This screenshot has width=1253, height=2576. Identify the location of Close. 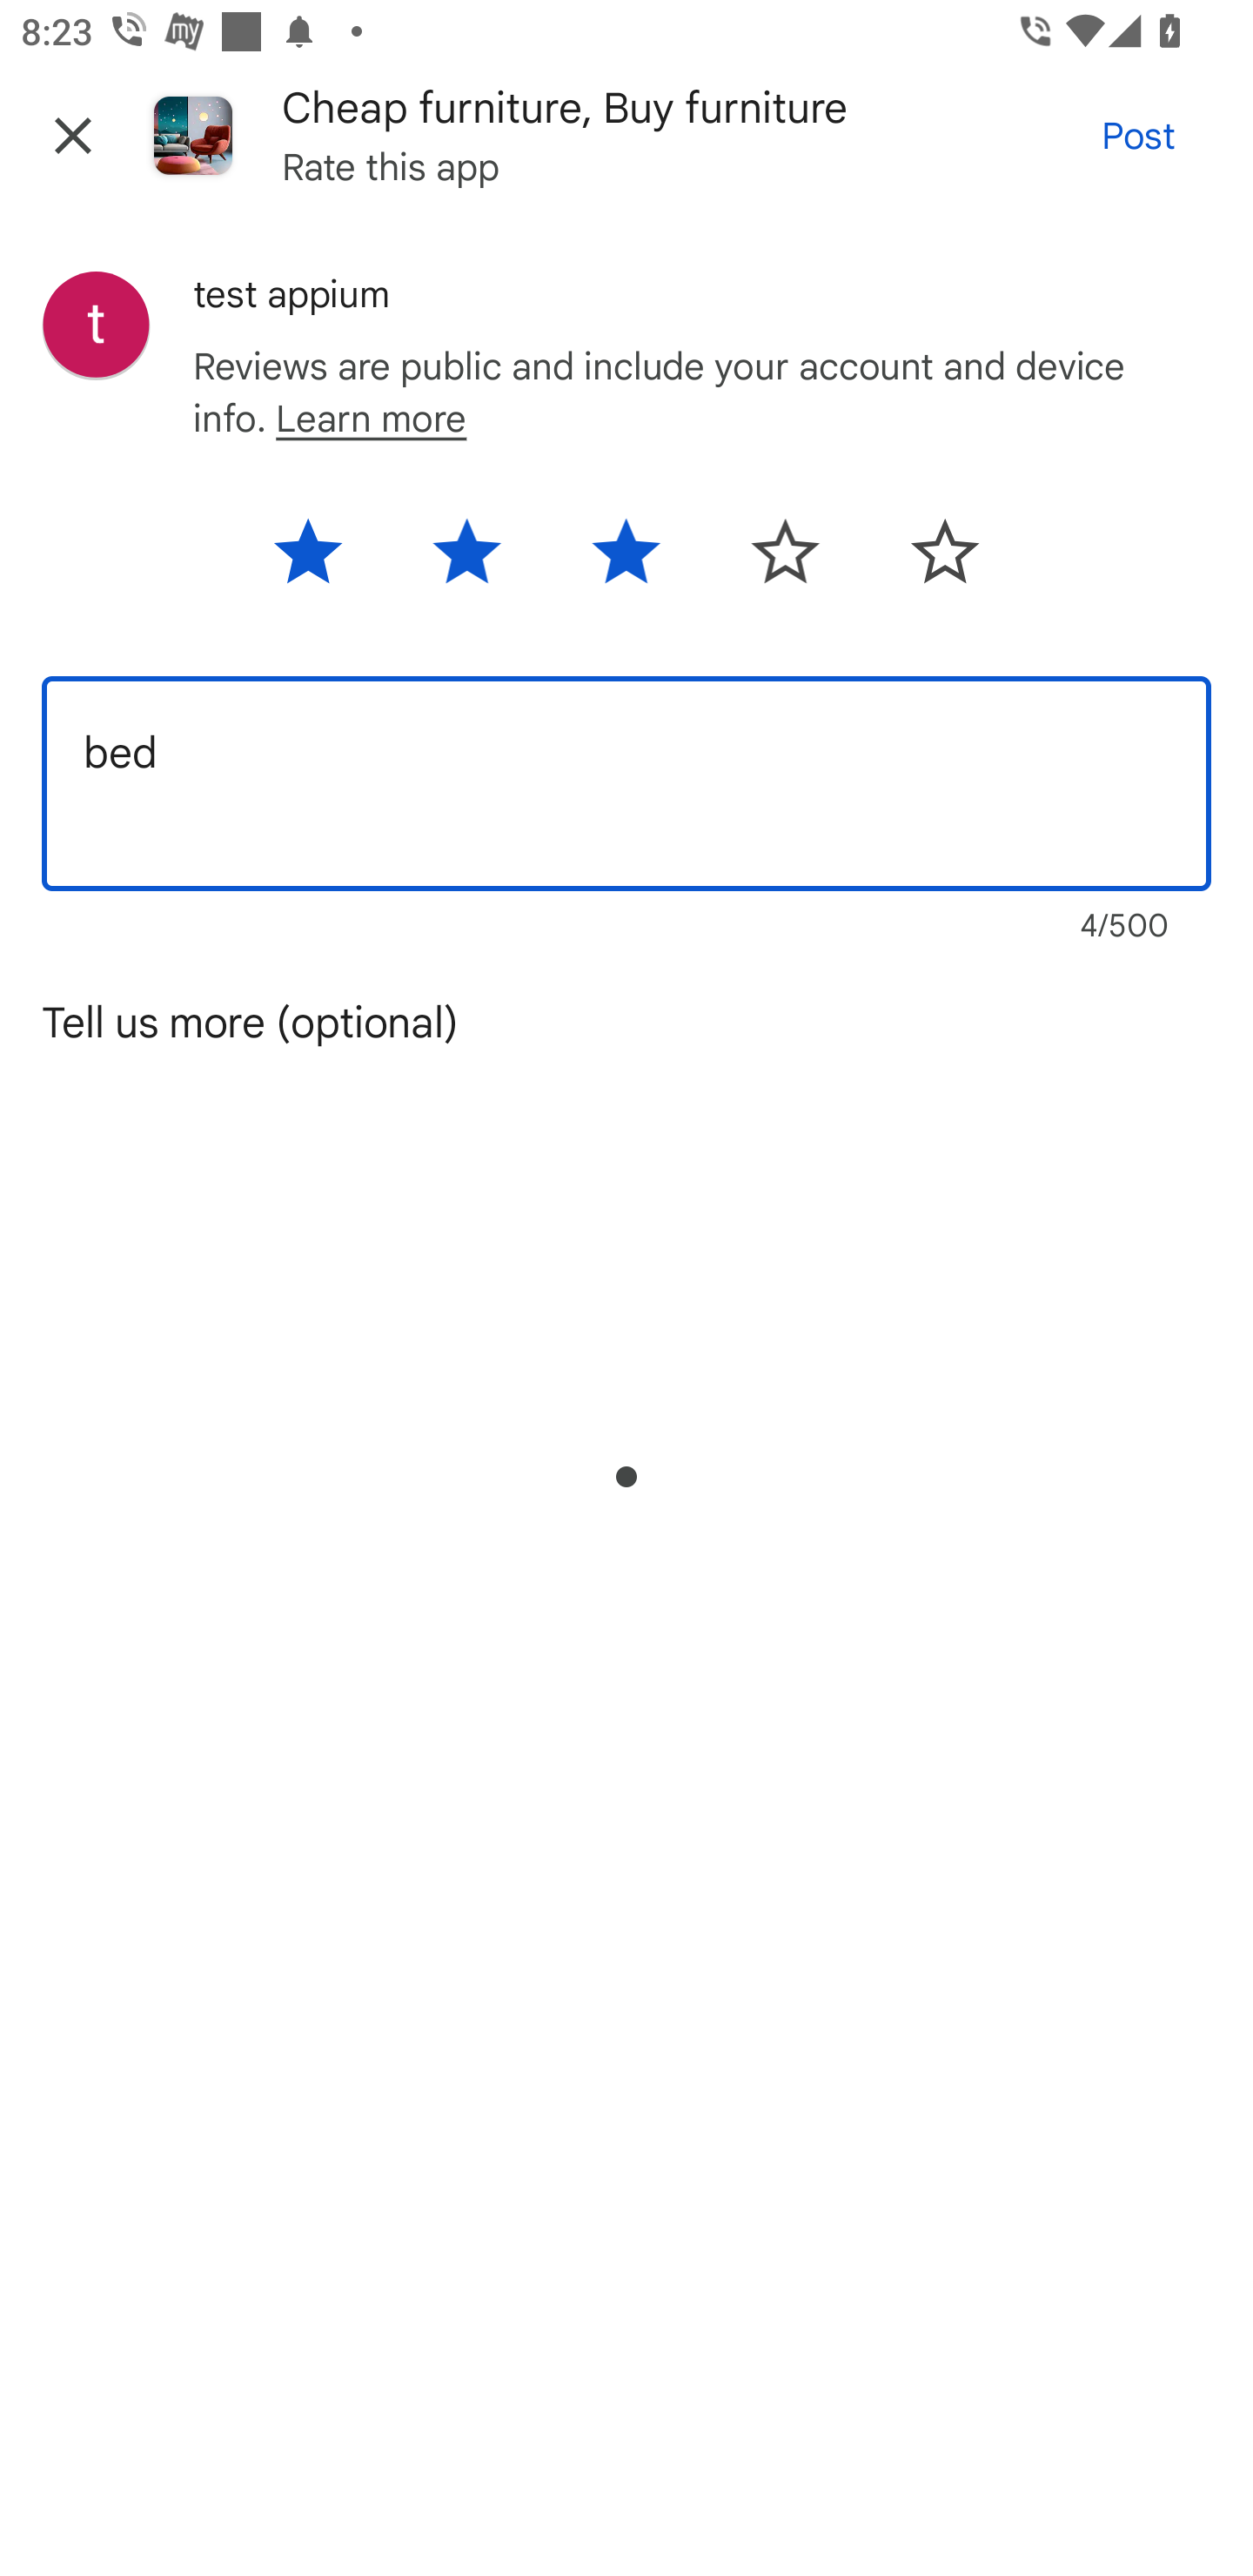
(73, 135).